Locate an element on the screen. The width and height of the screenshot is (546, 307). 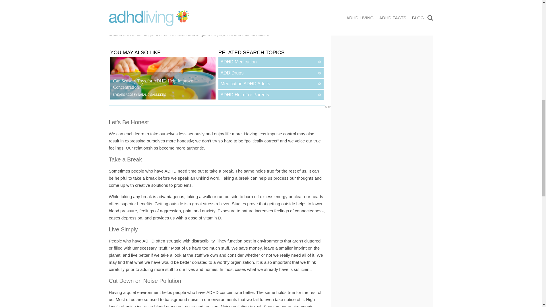
Can Sensory Toys for ADHD Help Improve Concentration? is located at coordinates (153, 84).